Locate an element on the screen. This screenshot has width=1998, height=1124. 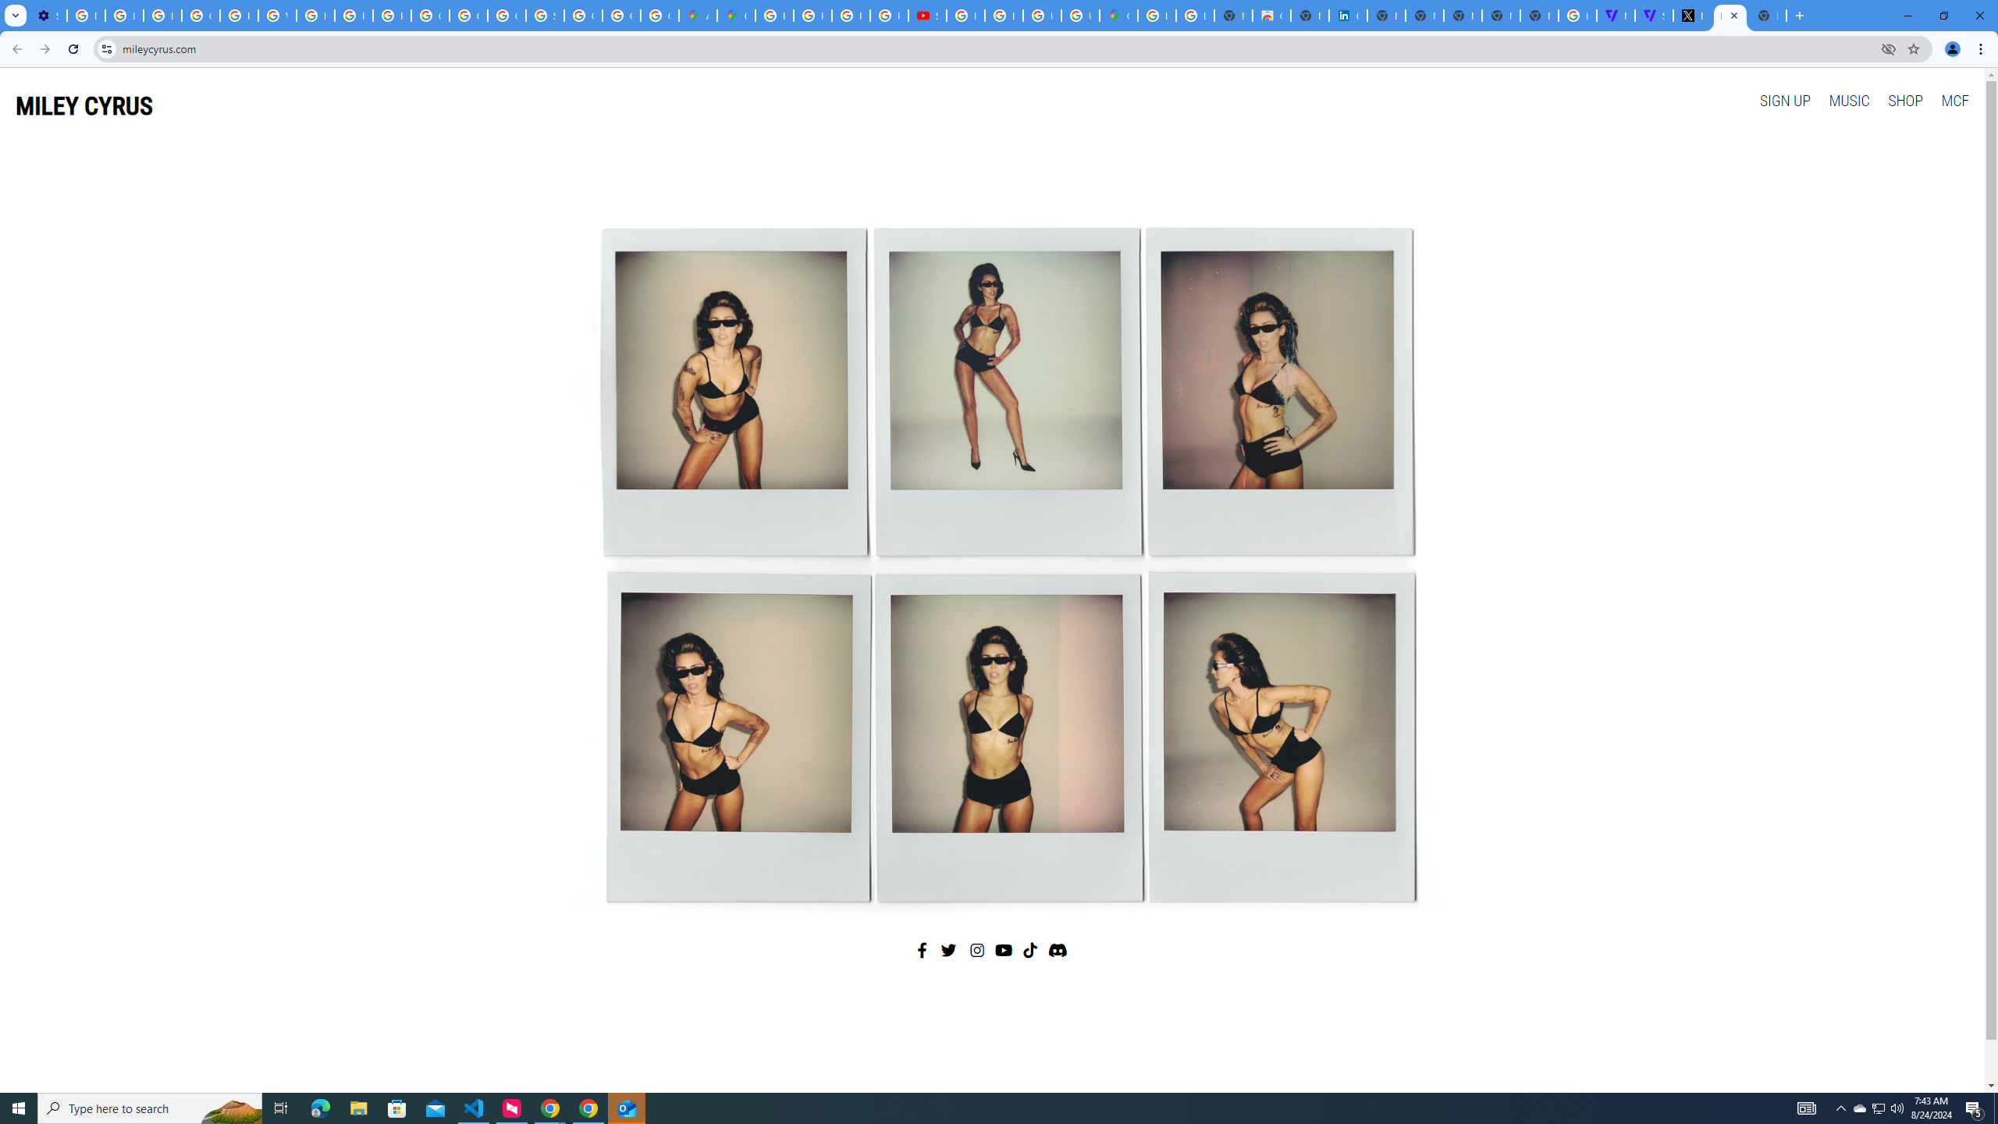
YouTube is located at coordinates (278, 16).